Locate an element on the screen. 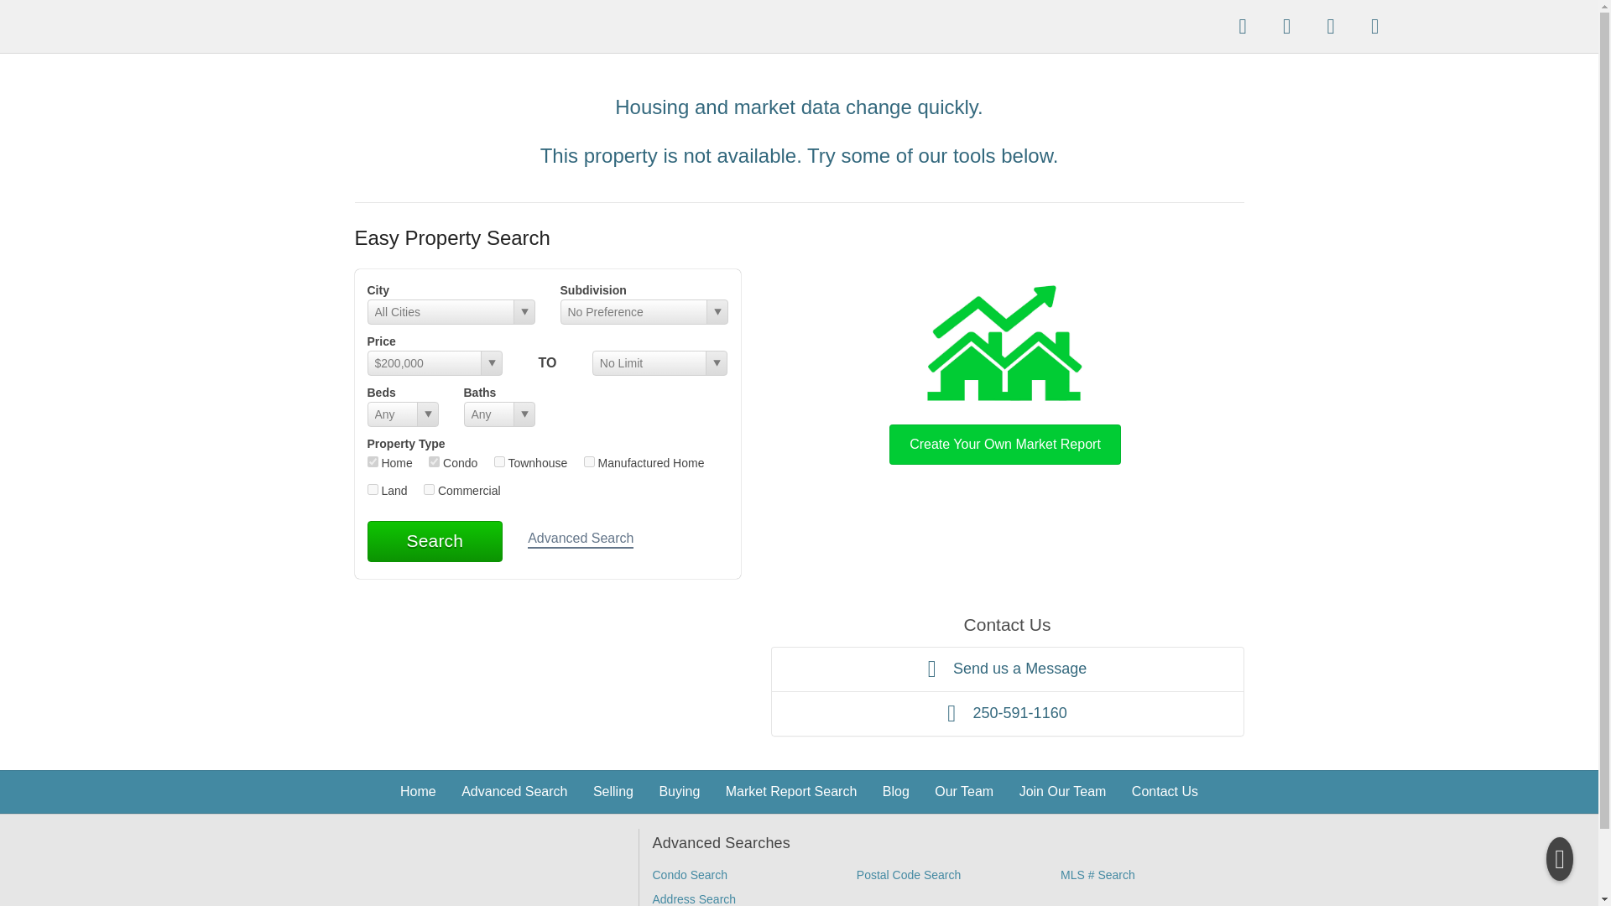 This screenshot has height=906, width=1611. Create Your Own Market Report is located at coordinates (1005, 371).